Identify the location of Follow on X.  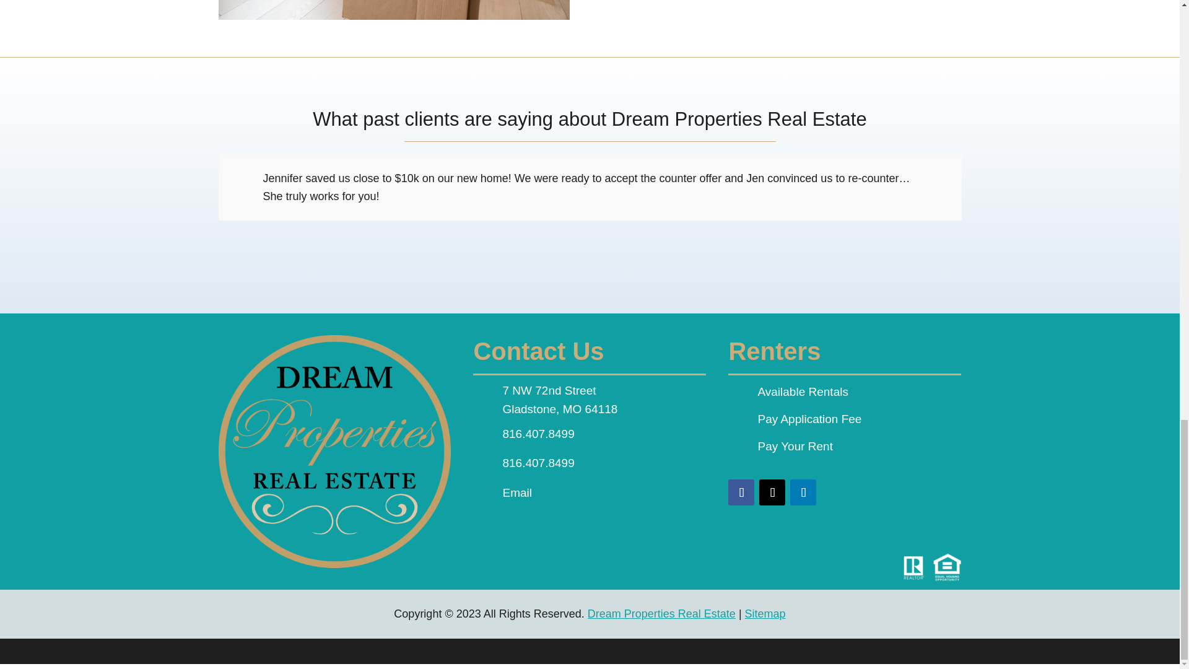
(772, 492).